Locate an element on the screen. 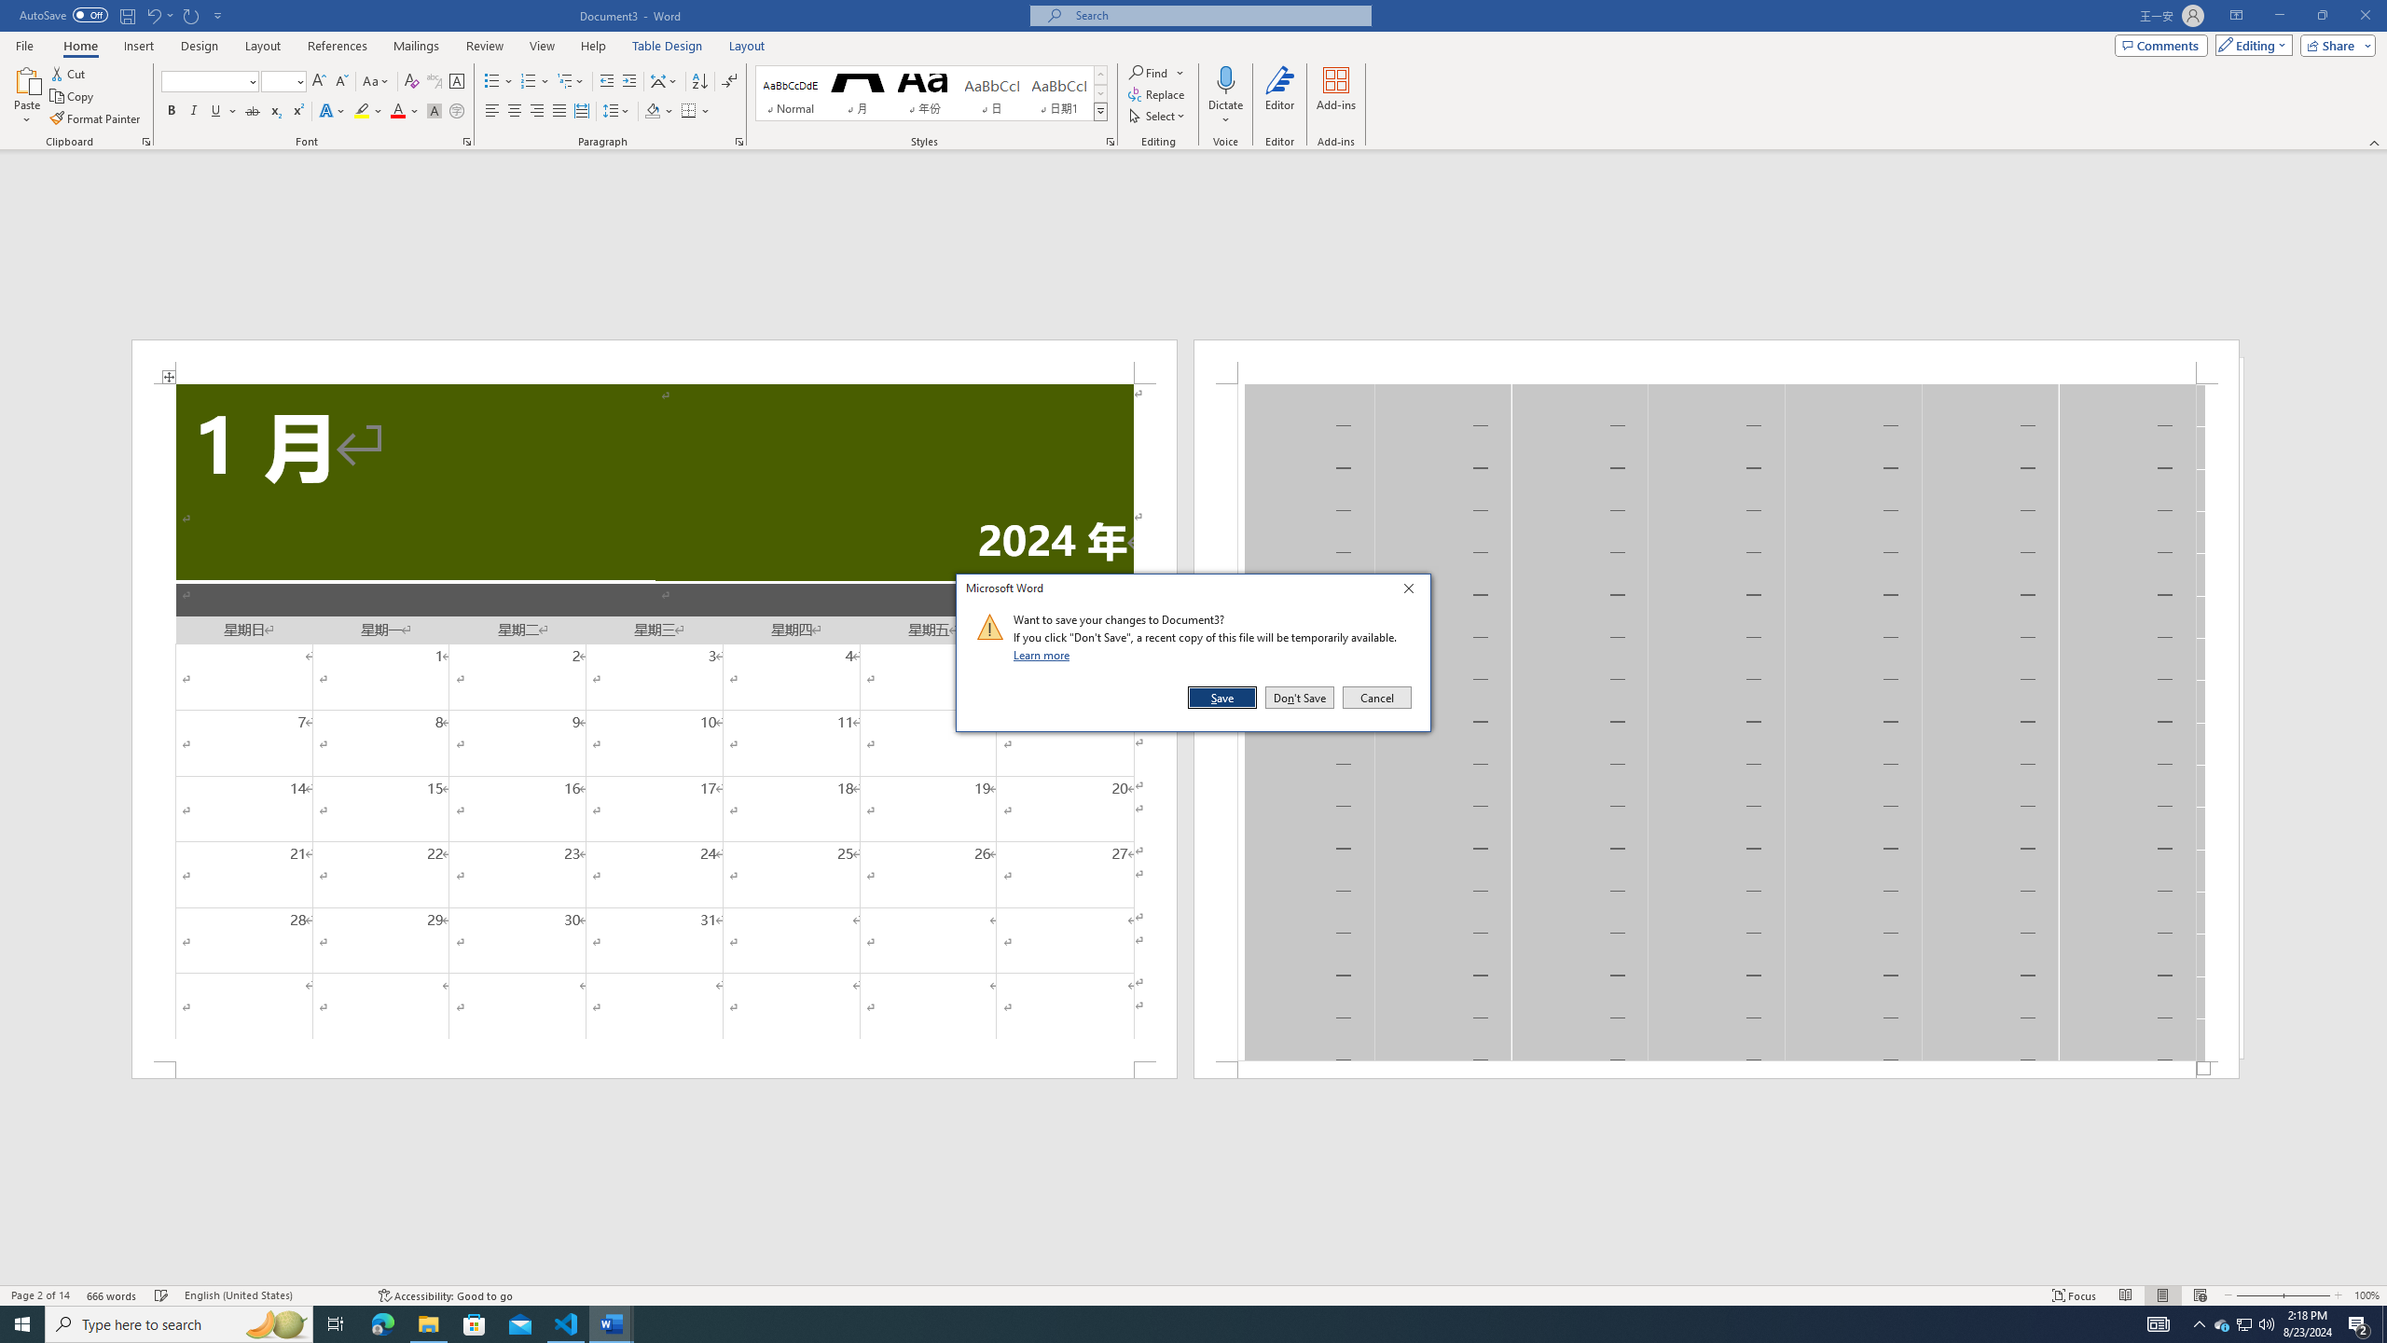  Font Size is located at coordinates (278, 80).